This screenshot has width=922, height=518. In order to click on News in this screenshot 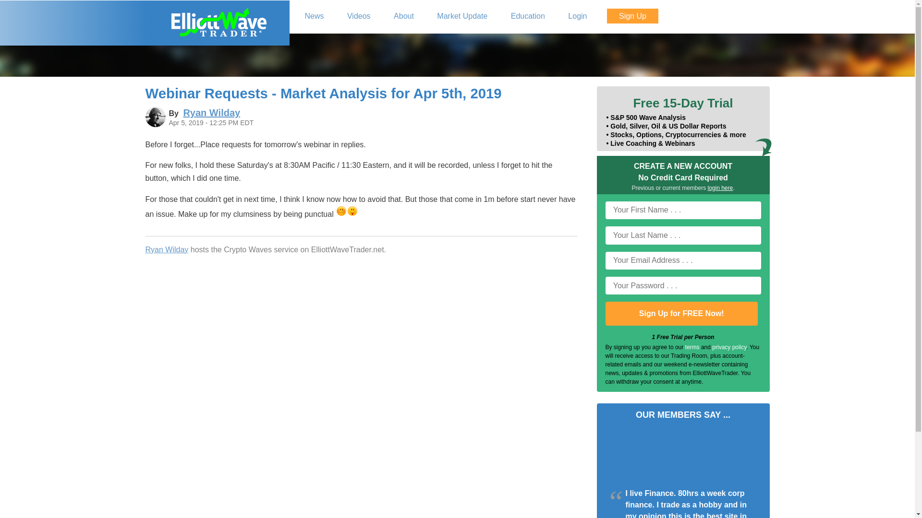, I will do `click(314, 16)`.